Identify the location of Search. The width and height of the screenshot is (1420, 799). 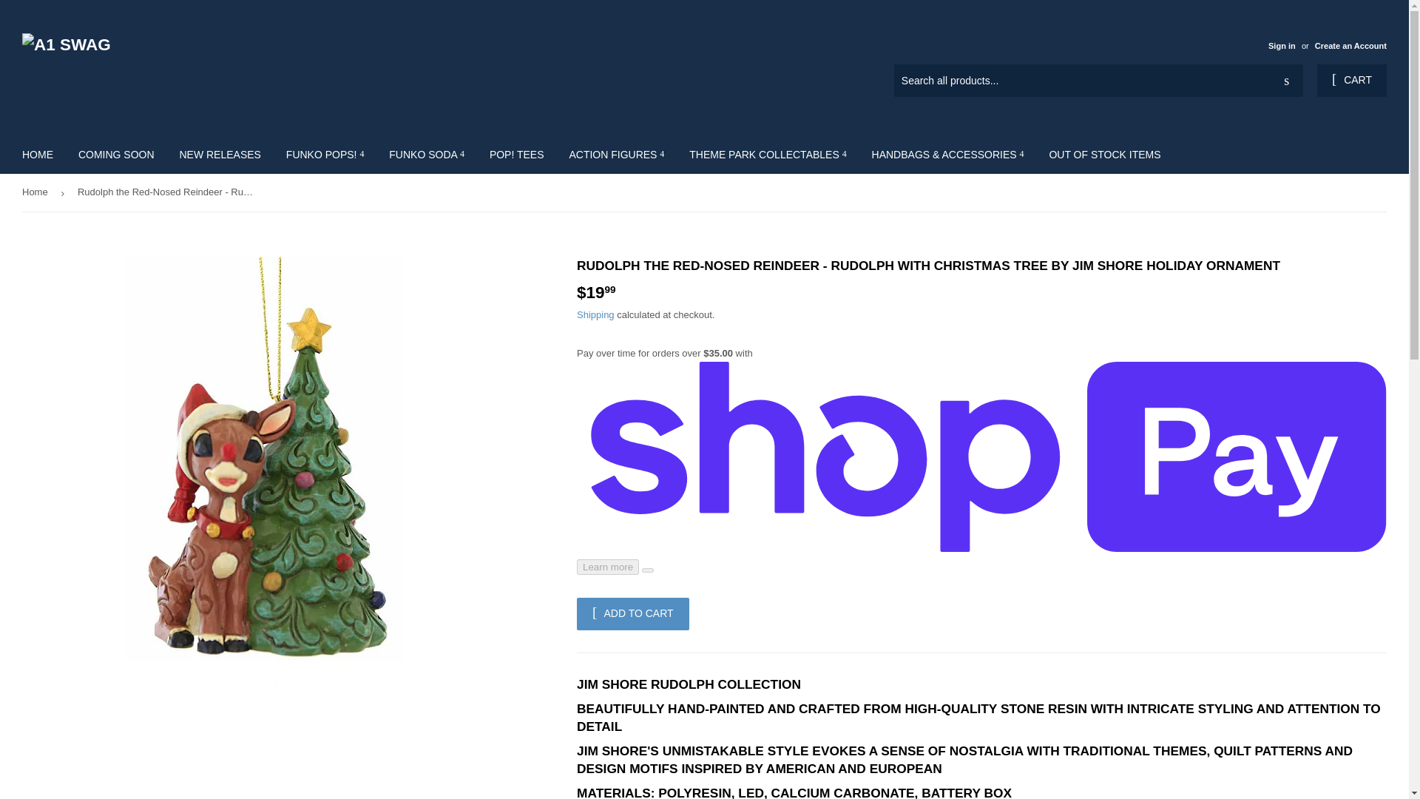
(1286, 81).